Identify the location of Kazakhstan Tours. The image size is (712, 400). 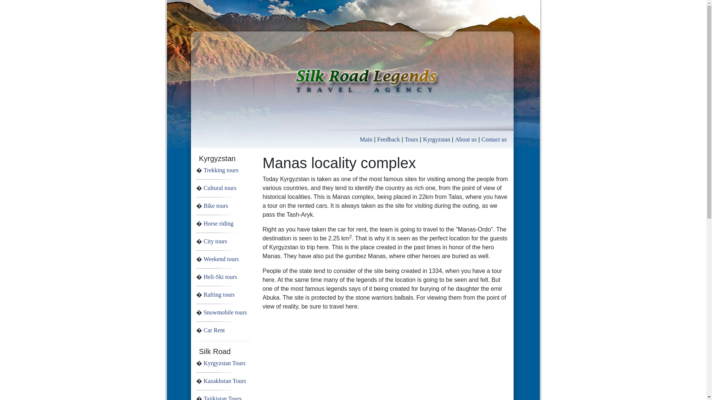
(225, 381).